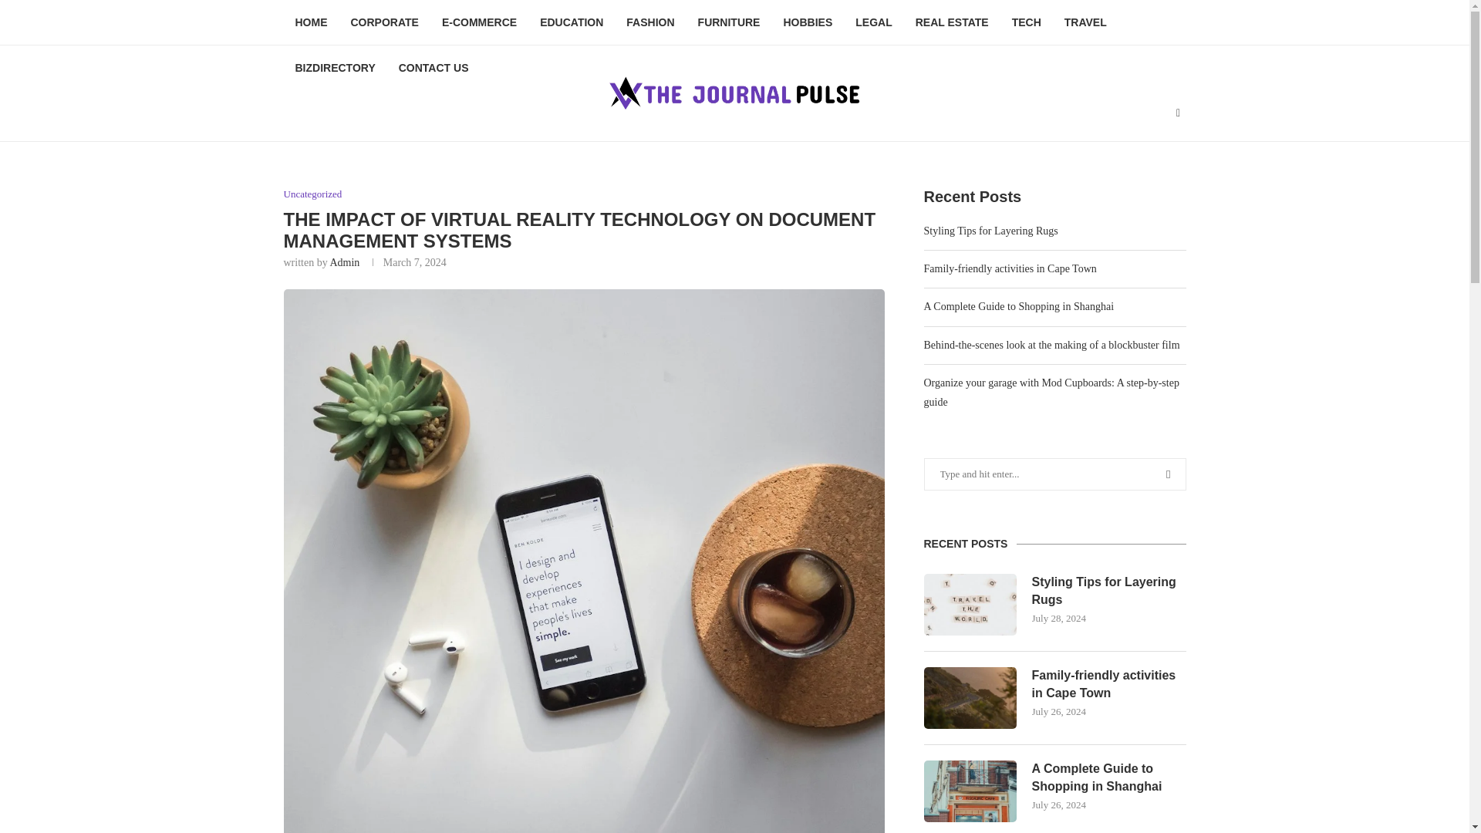 The height and width of the screenshot is (833, 1481). I want to click on HOBBIES, so click(808, 23).